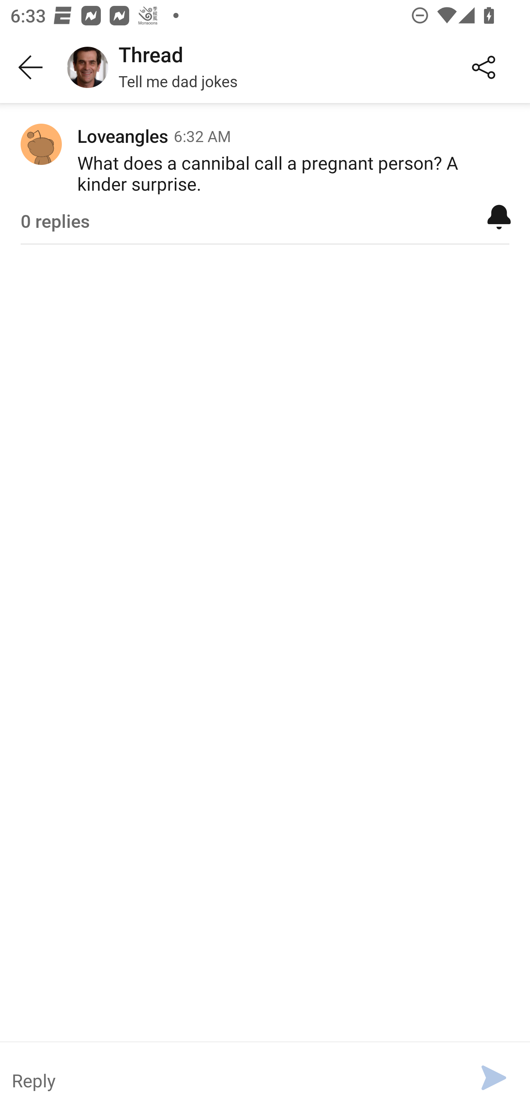  What do you see at coordinates (484, 68) in the screenshot?
I see `Share` at bounding box center [484, 68].